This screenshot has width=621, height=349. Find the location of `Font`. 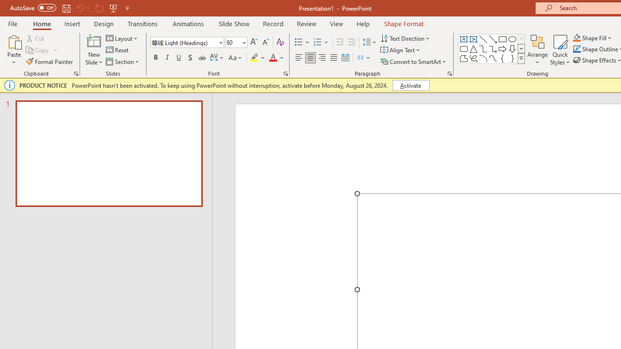

Font is located at coordinates (187, 43).